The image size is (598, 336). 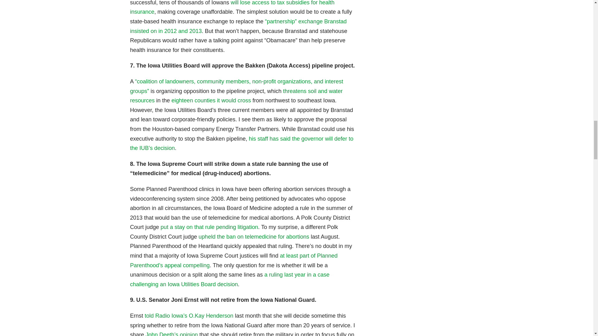 I want to click on will lose access to tax subsidies for health insurance, so click(x=232, y=7).